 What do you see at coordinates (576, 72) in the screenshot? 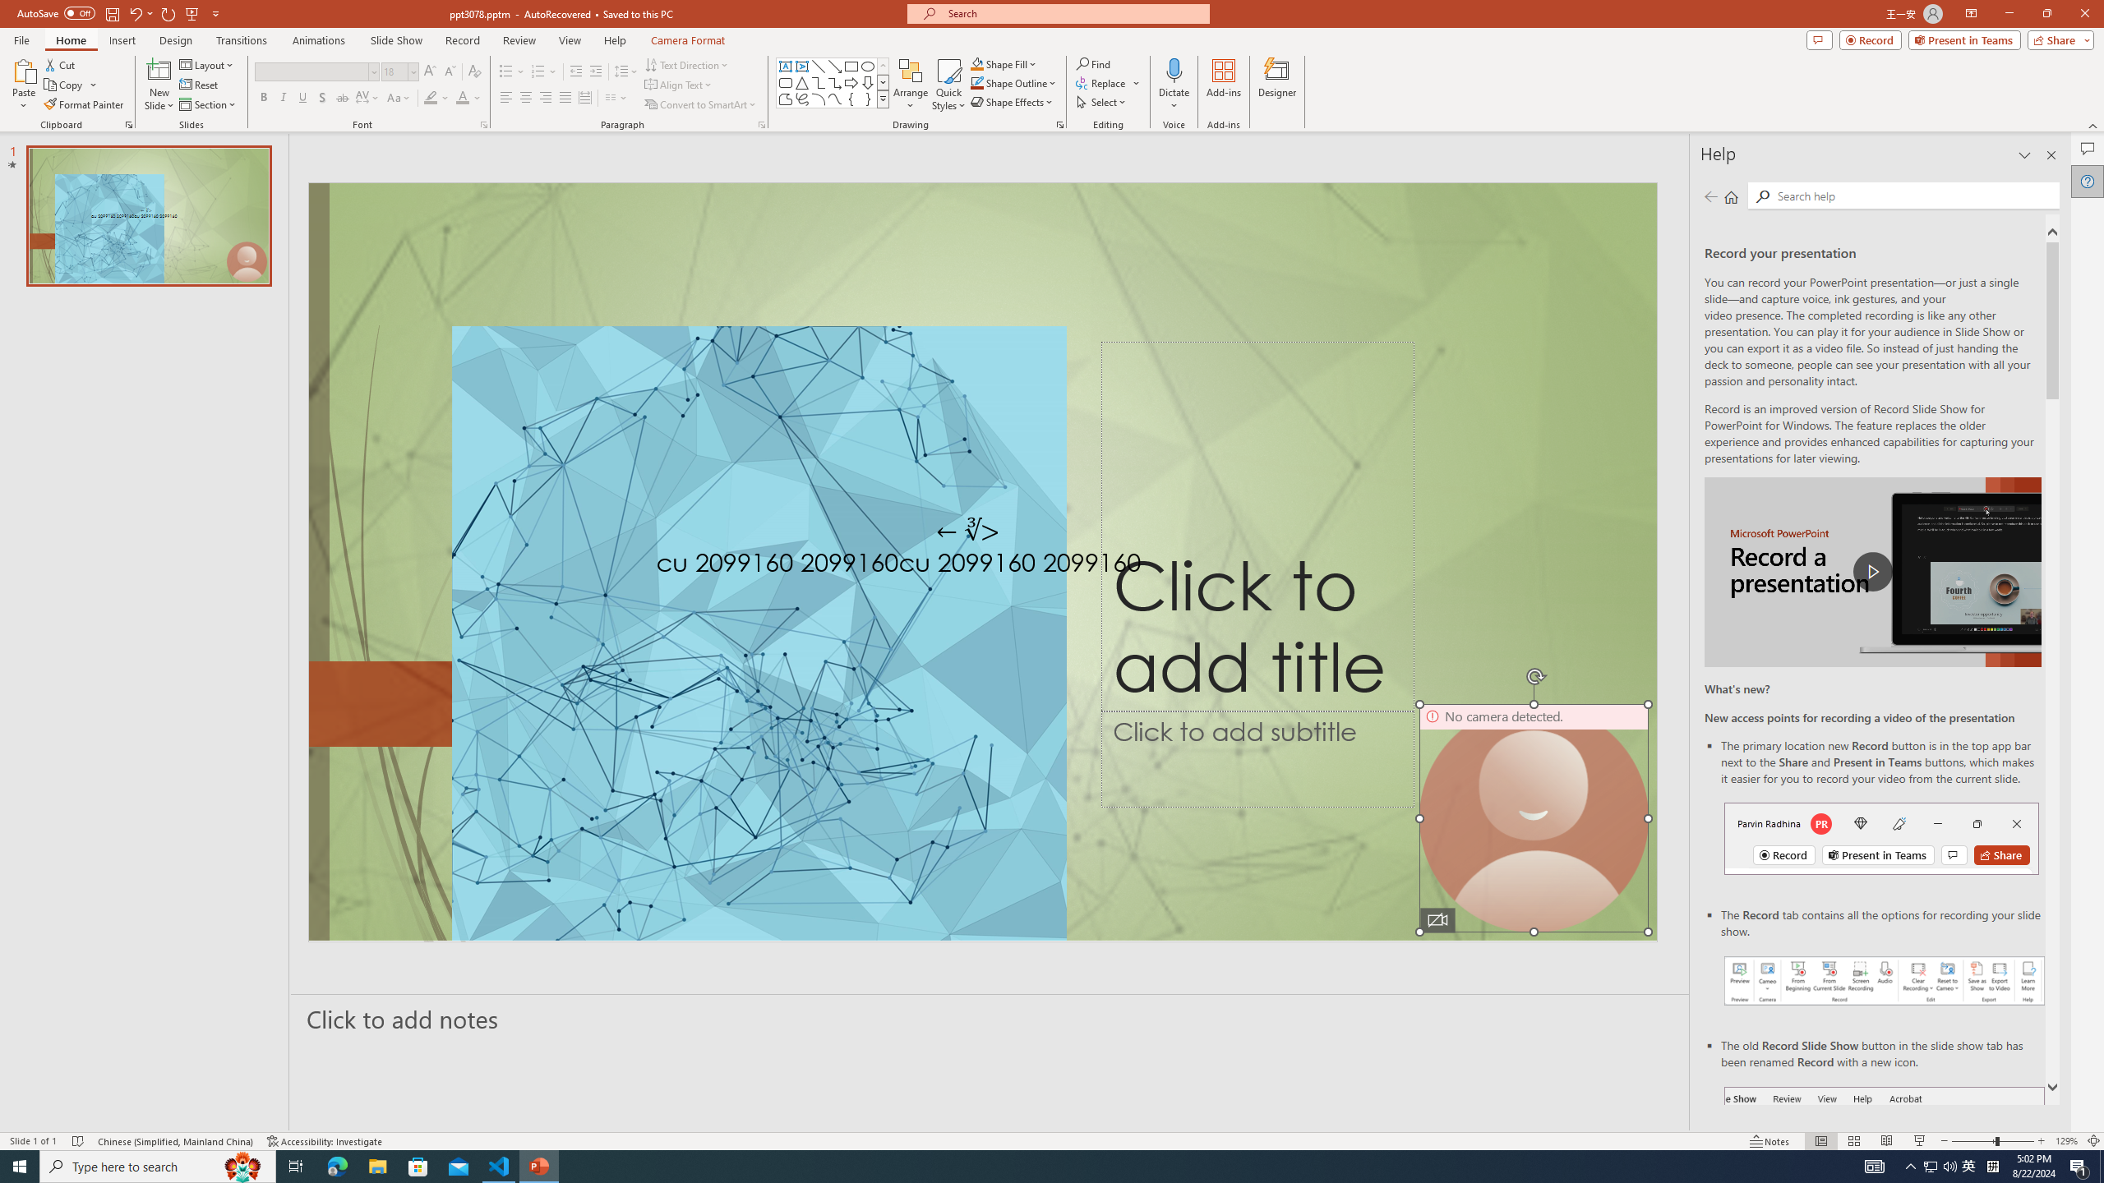
I see `Decrease Indent` at bounding box center [576, 72].